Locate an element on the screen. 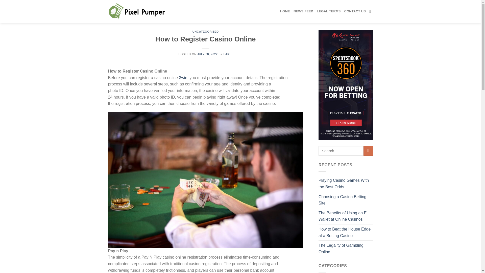 The image size is (485, 273). CONTACT US is located at coordinates (355, 11).